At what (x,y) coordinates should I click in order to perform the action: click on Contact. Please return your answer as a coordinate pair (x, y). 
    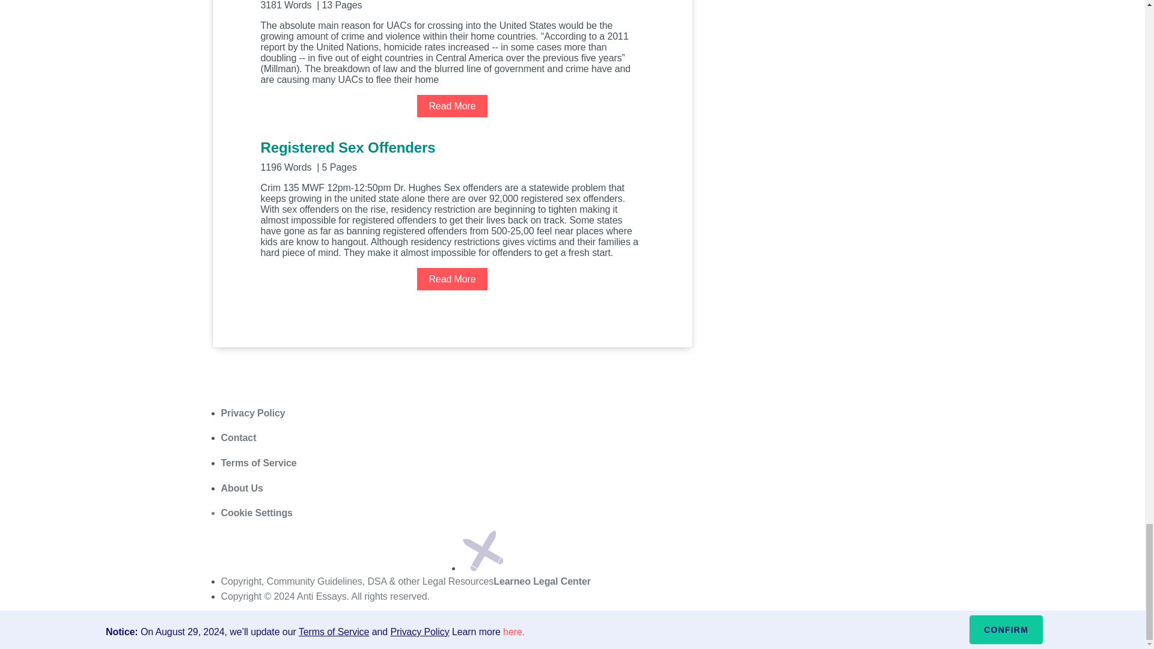
    Looking at the image, I should click on (239, 437).